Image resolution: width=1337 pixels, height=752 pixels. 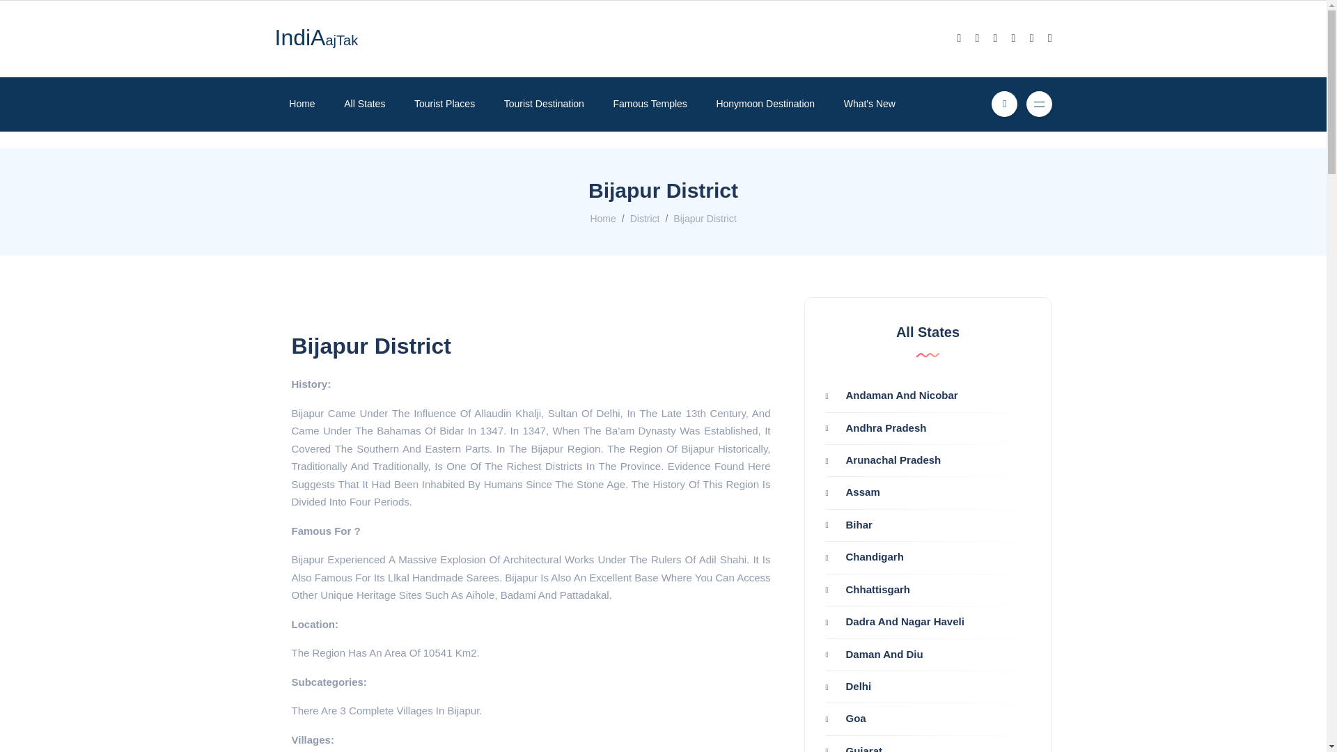 I want to click on Famous Temples, so click(x=650, y=104).